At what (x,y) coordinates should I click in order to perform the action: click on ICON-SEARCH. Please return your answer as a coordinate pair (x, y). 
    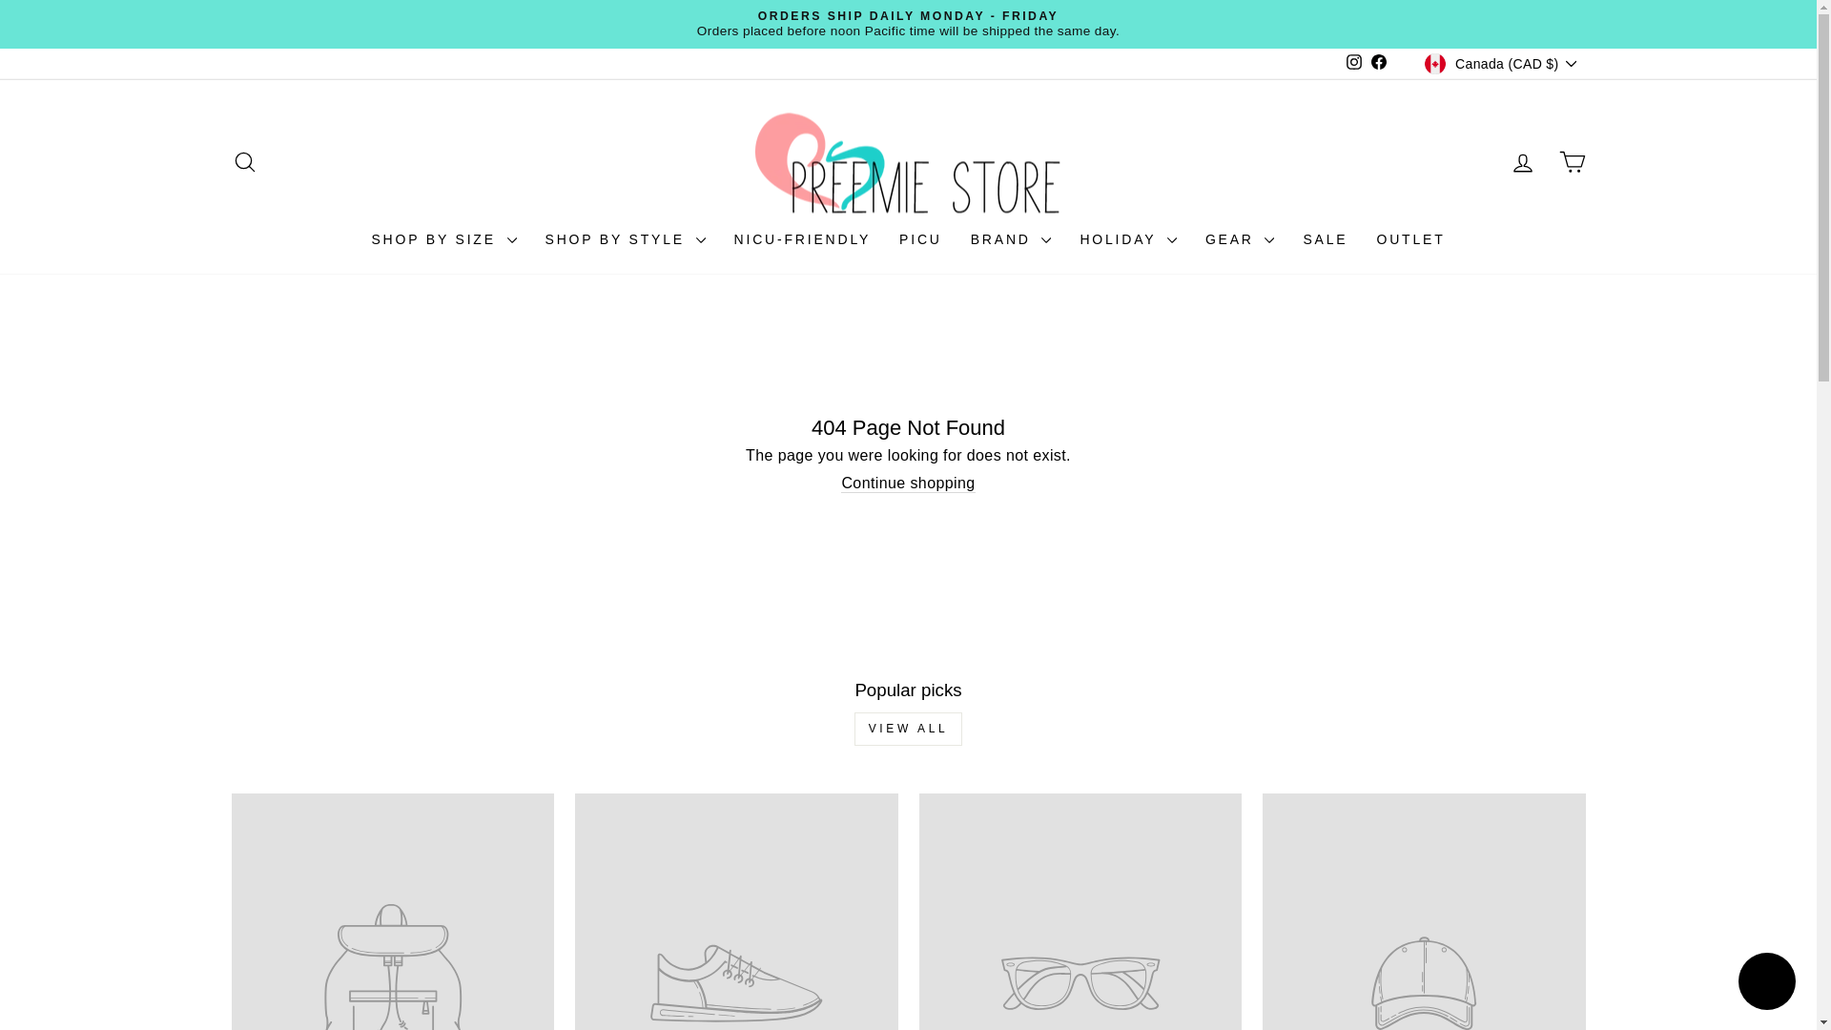
    Looking at the image, I should click on (244, 161).